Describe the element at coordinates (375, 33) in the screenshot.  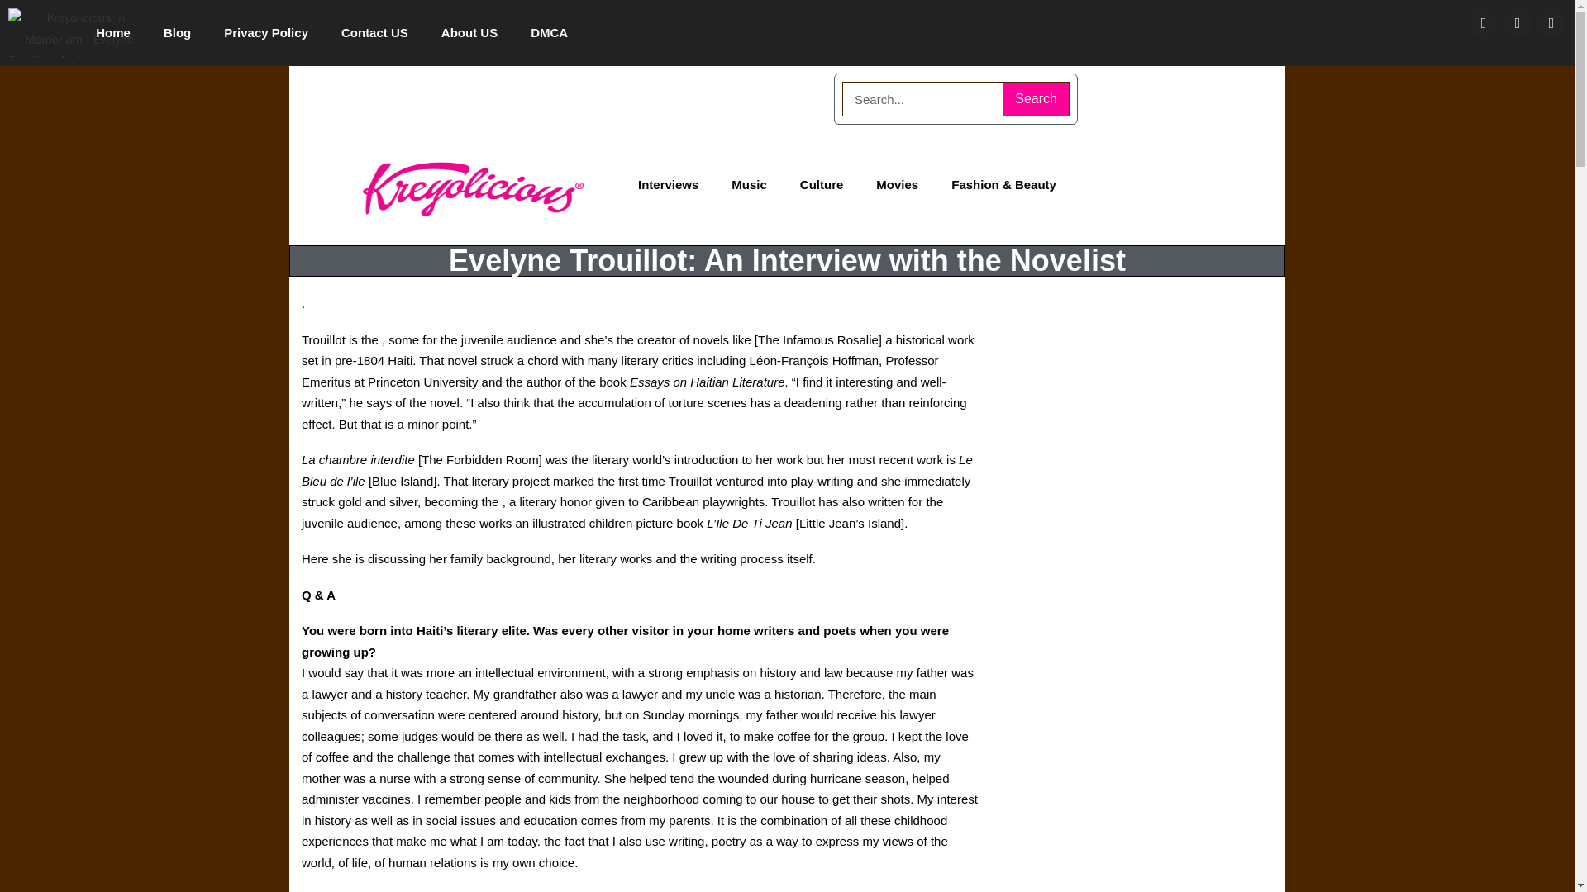
I see `Contact US` at that location.